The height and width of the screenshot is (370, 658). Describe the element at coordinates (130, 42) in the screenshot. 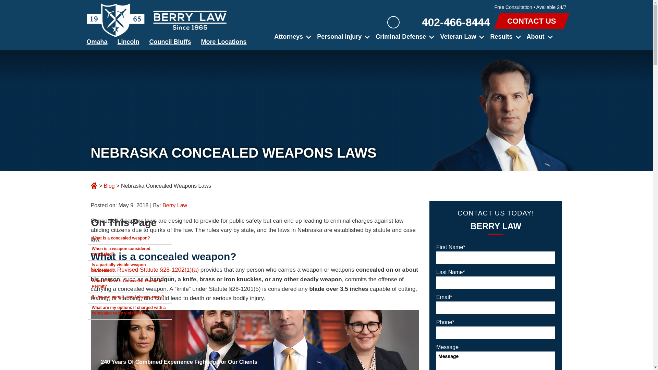

I see `Lincoln` at that location.